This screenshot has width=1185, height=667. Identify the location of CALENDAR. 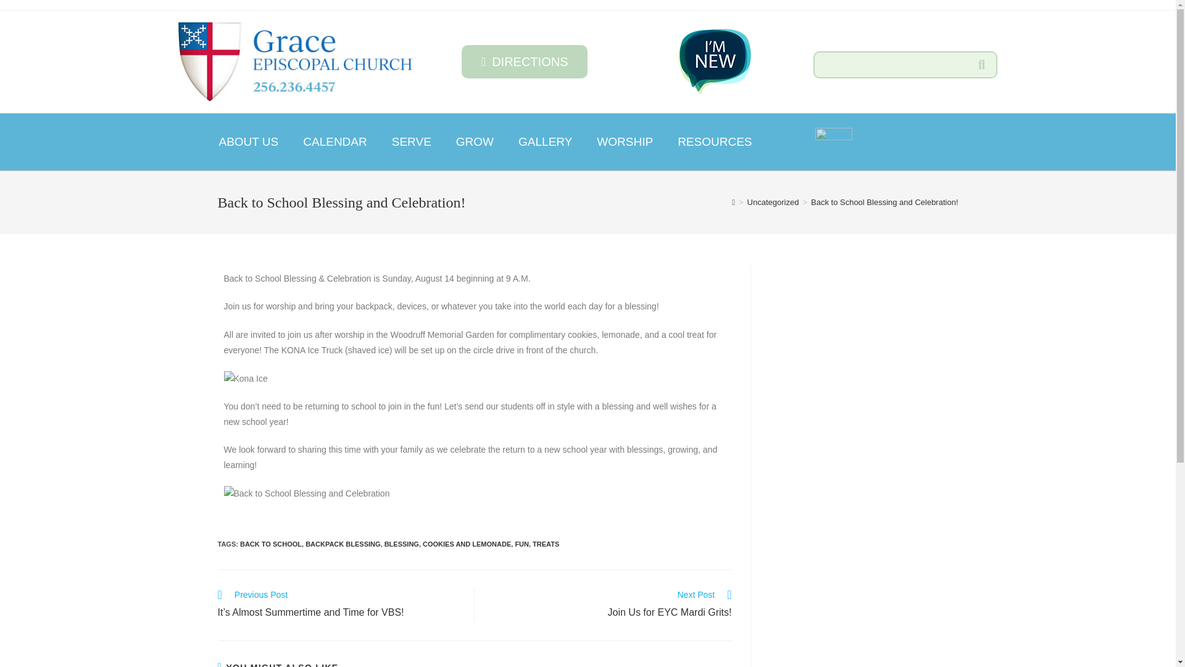
(335, 142).